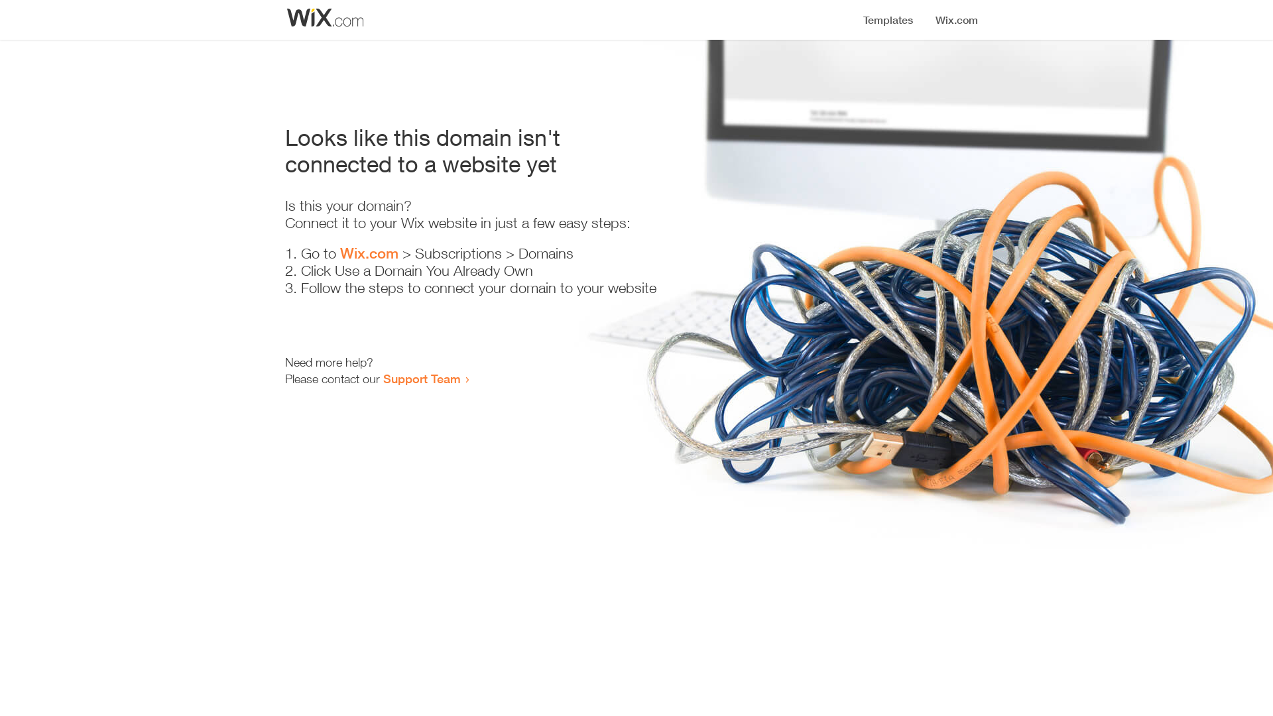 The image size is (1273, 716). I want to click on Wix.com, so click(369, 253).